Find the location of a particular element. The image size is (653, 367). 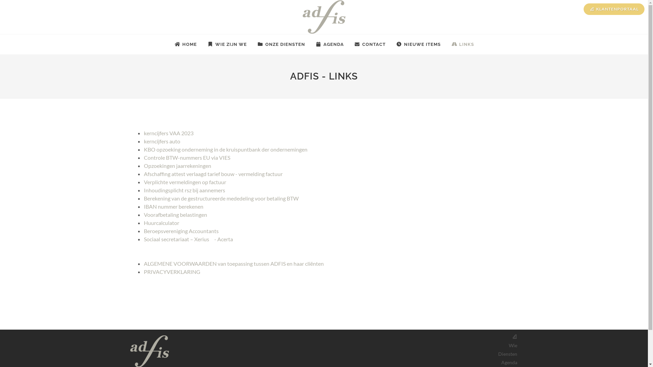

ONZE DIENSTEN is located at coordinates (281, 45).